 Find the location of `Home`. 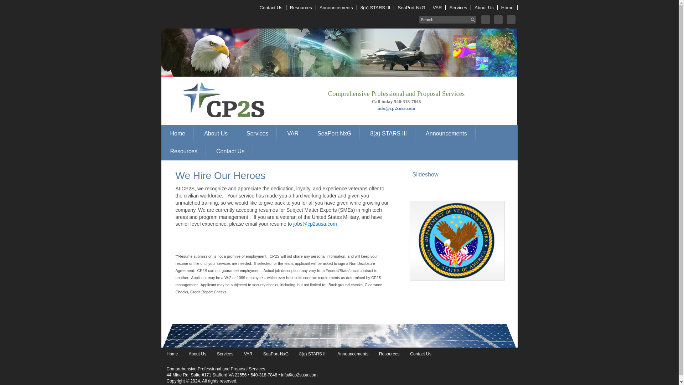

Home is located at coordinates (178, 133).